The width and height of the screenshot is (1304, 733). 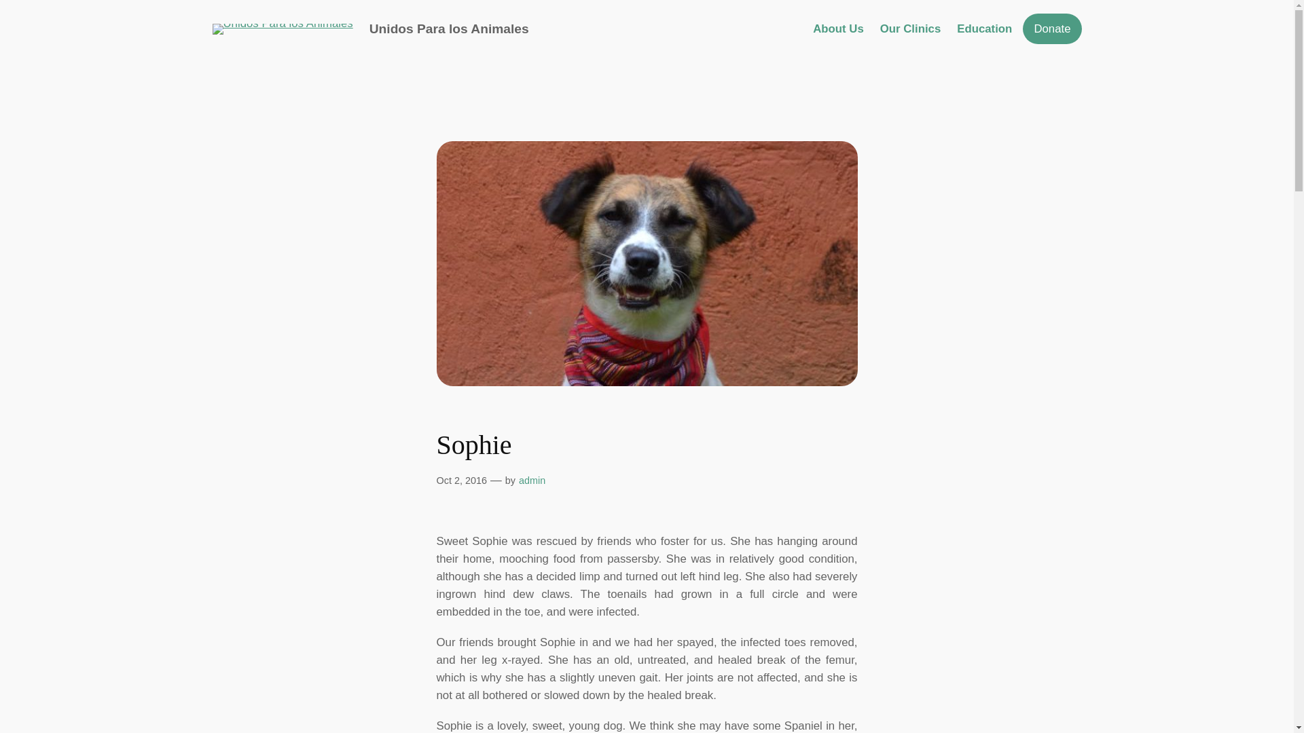 I want to click on About Us, so click(x=838, y=29).